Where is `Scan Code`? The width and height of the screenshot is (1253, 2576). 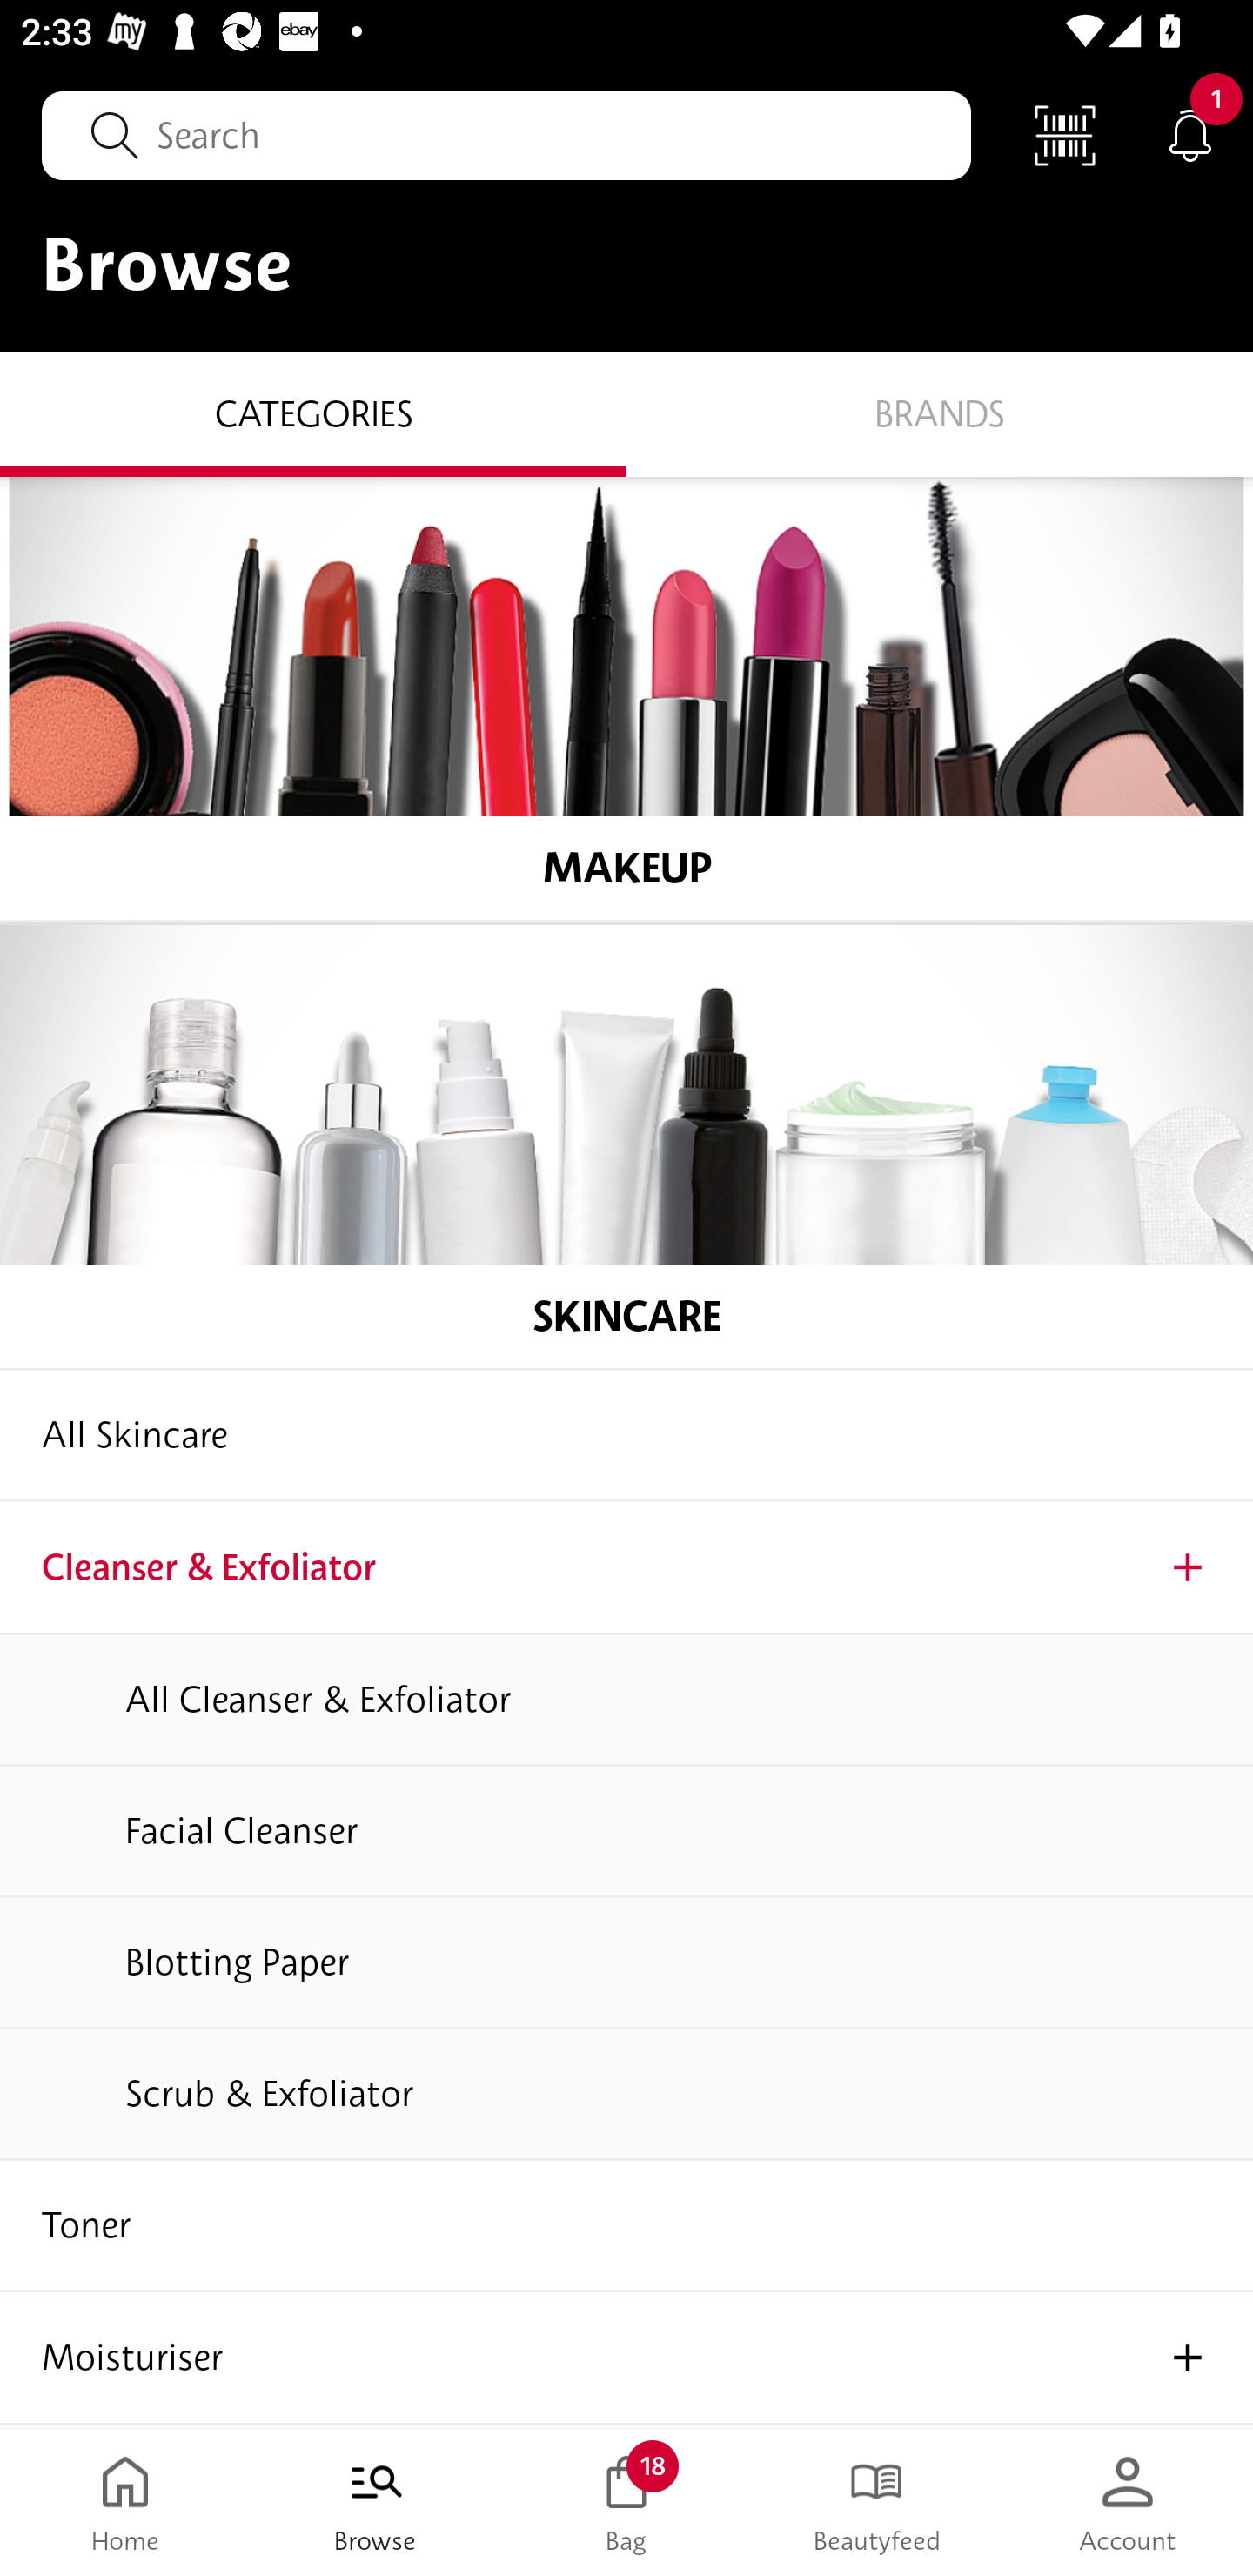 Scan Code is located at coordinates (1065, 134).